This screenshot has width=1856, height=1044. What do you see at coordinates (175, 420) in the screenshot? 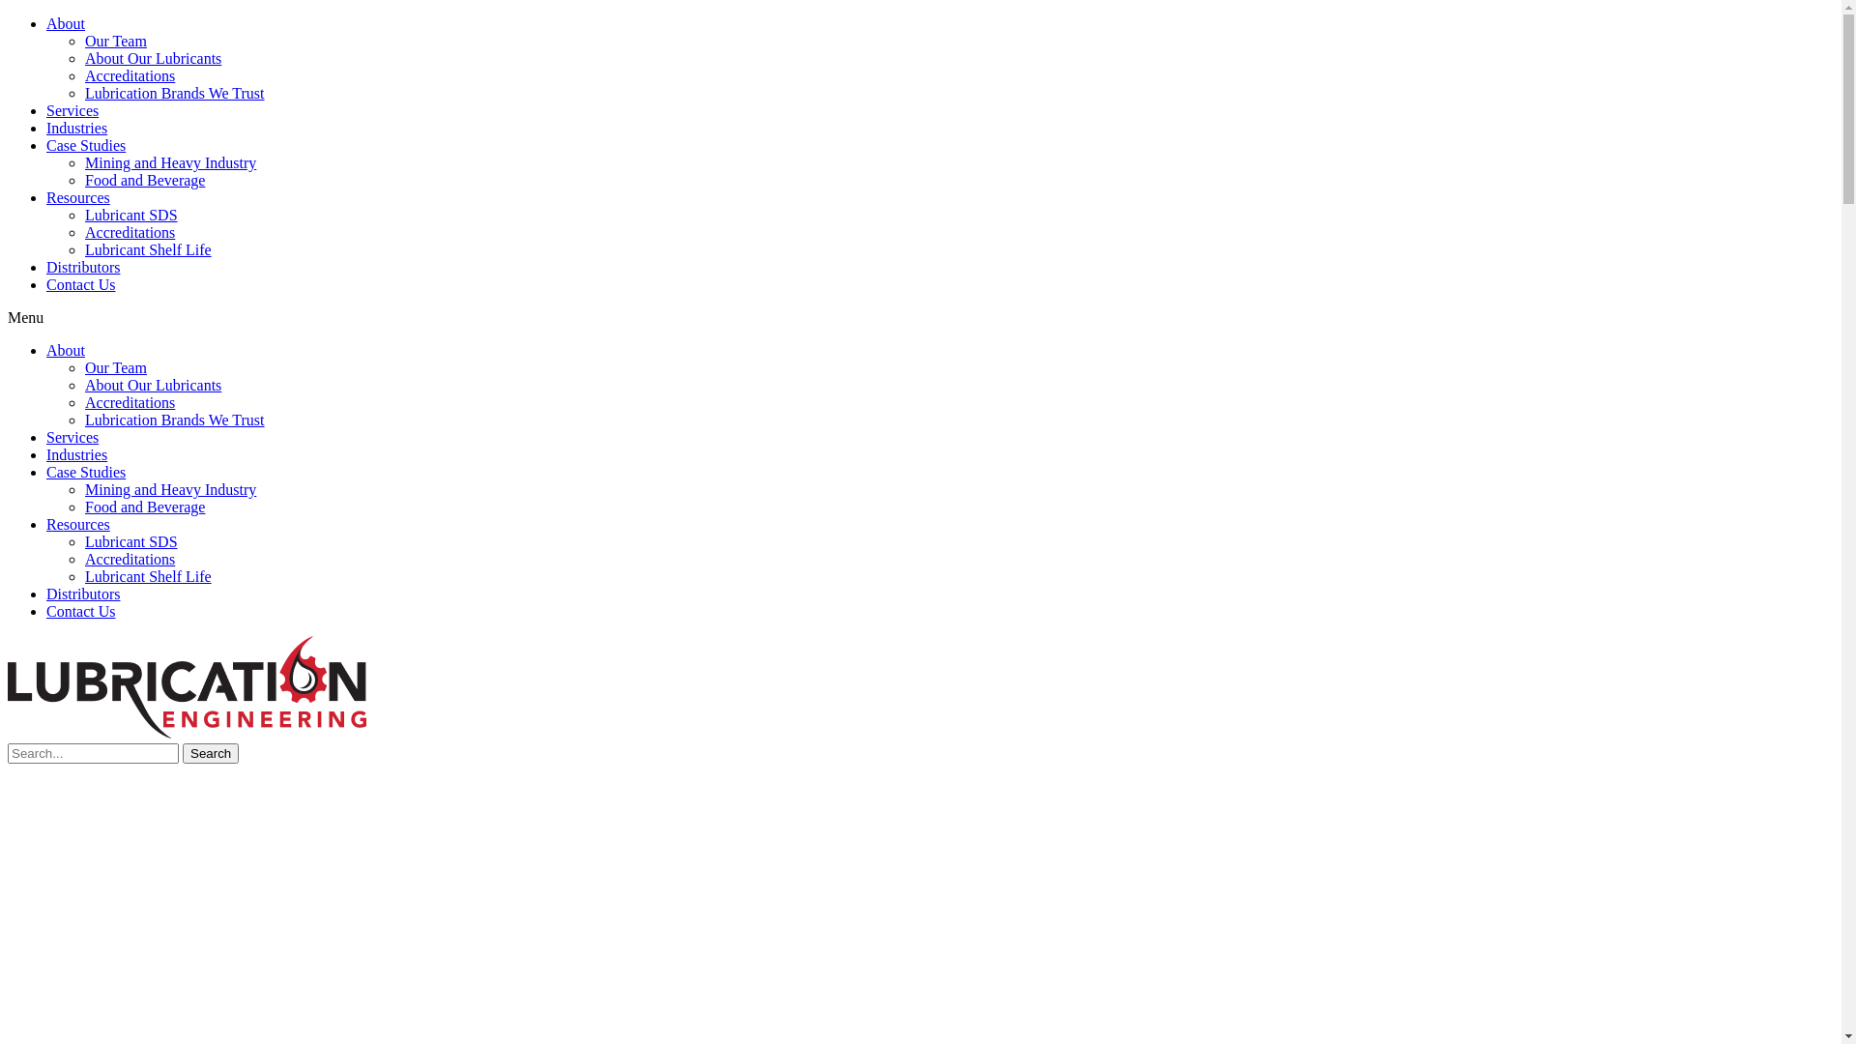
I see `Lubrication Brands We Trust` at bounding box center [175, 420].